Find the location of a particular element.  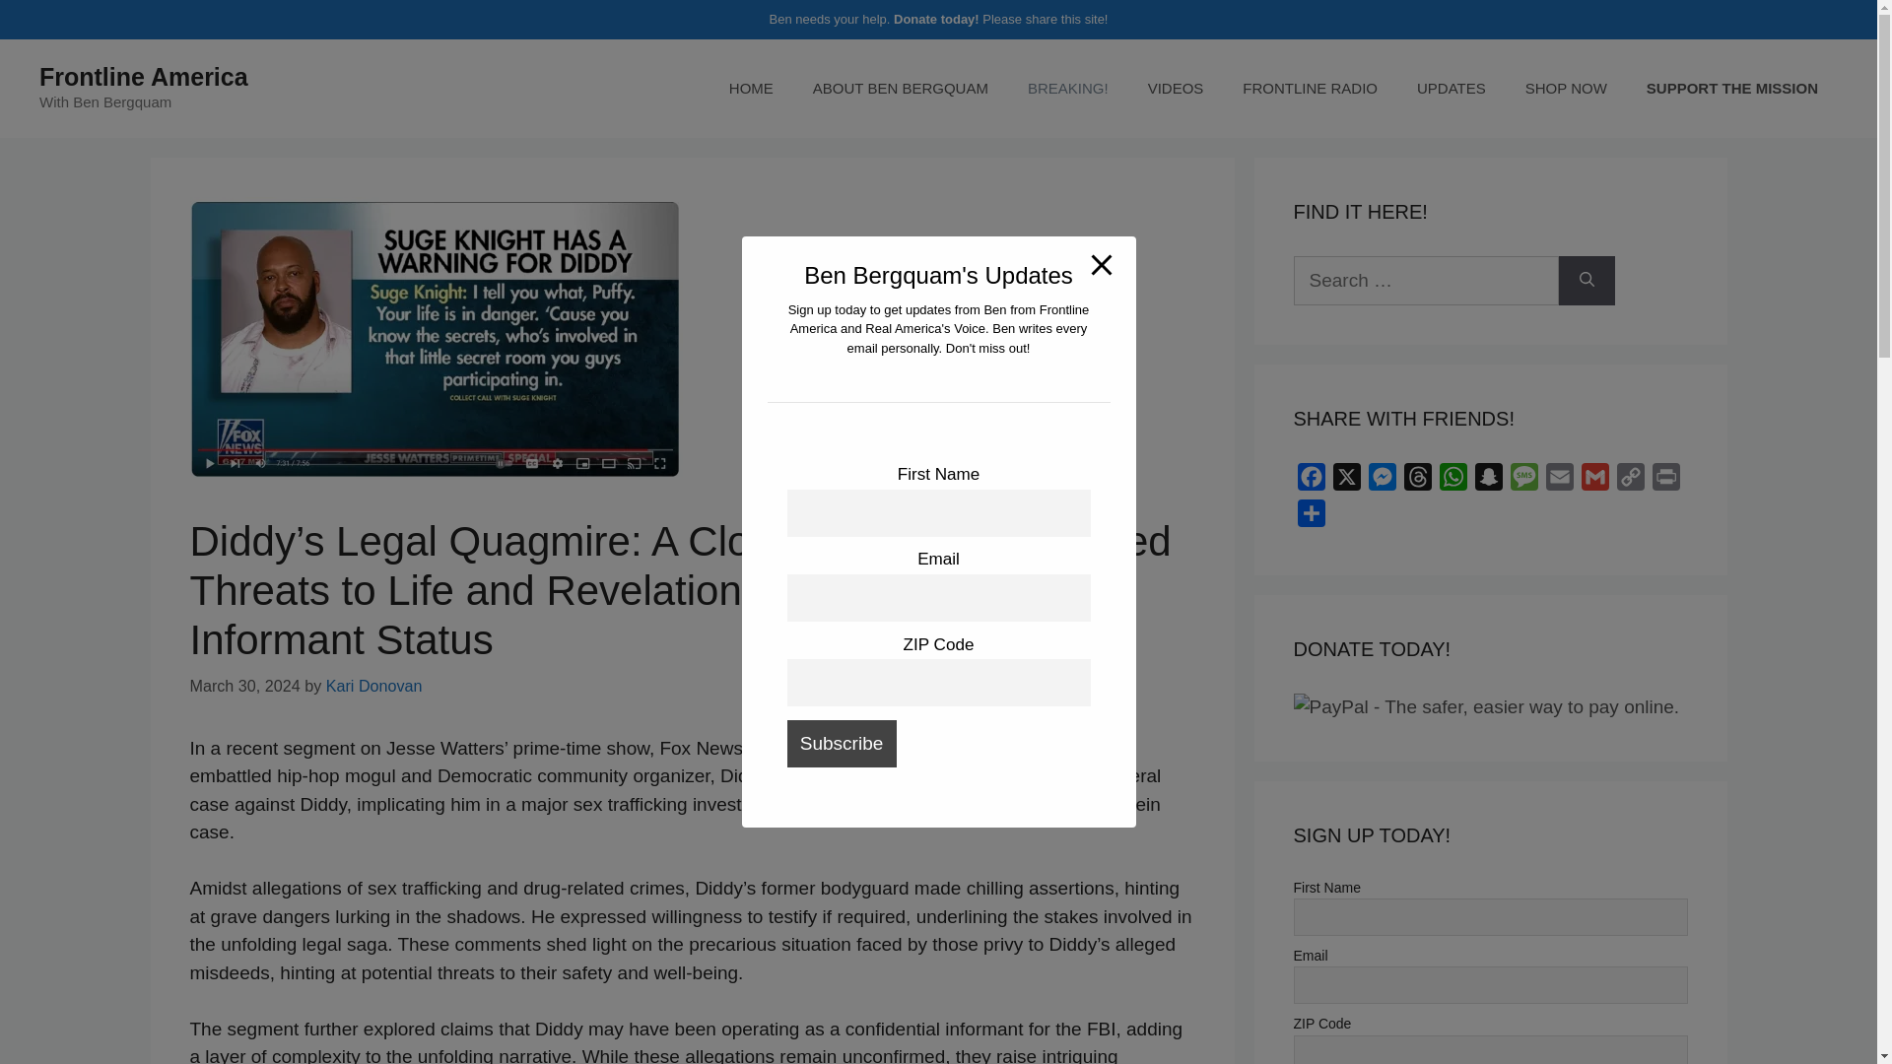

Message is located at coordinates (1523, 481).